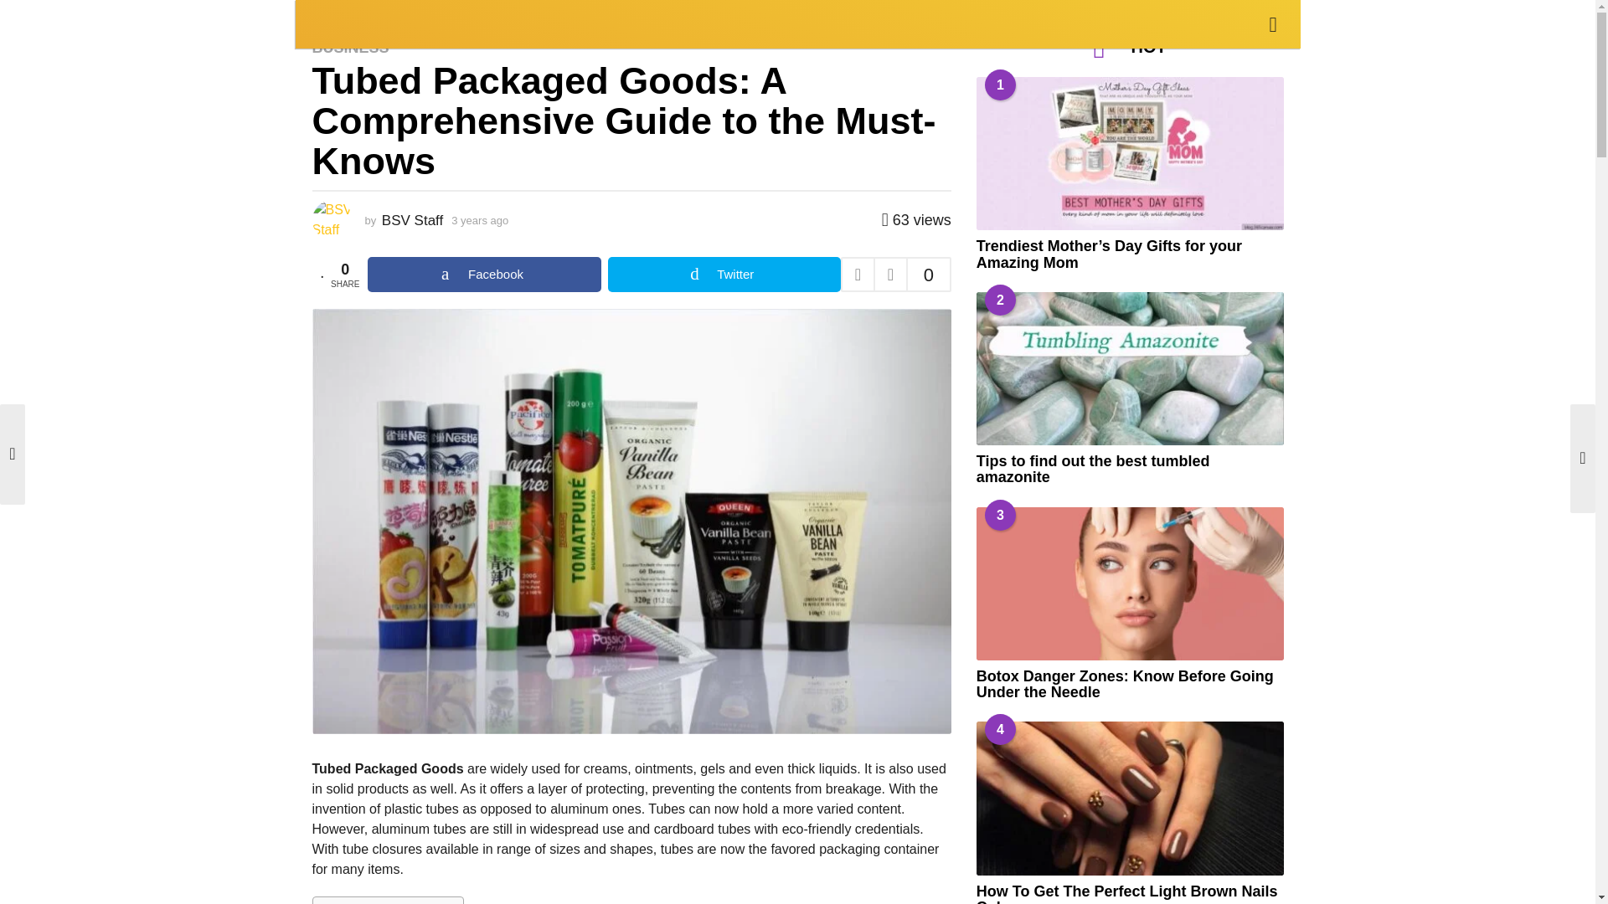 The width and height of the screenshot is (1608, 904). I want to click on BUSINESS, so click(399, 22).